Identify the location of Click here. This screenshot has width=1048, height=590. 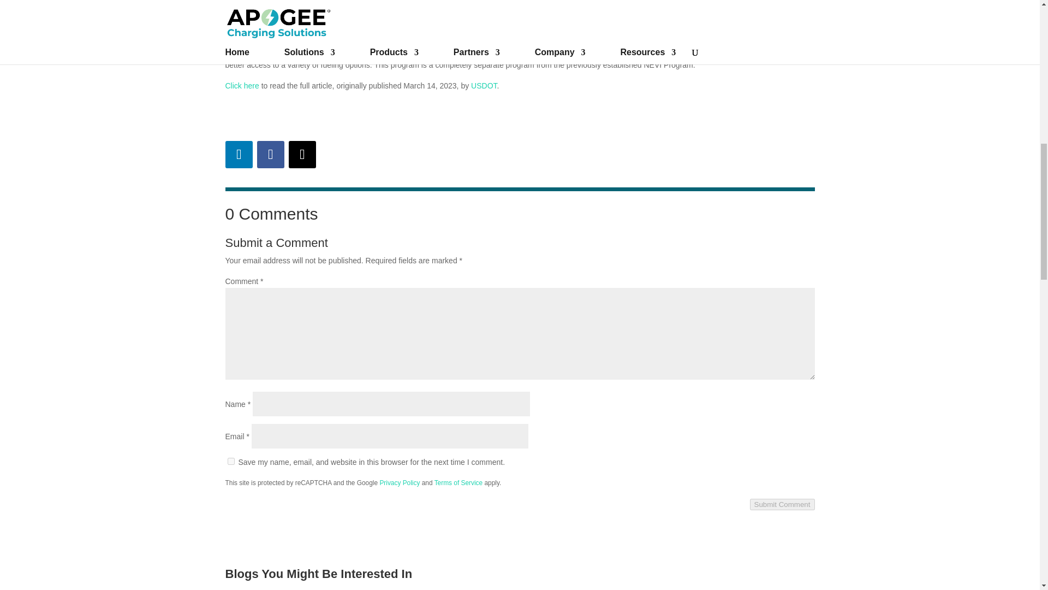
(242, 86).